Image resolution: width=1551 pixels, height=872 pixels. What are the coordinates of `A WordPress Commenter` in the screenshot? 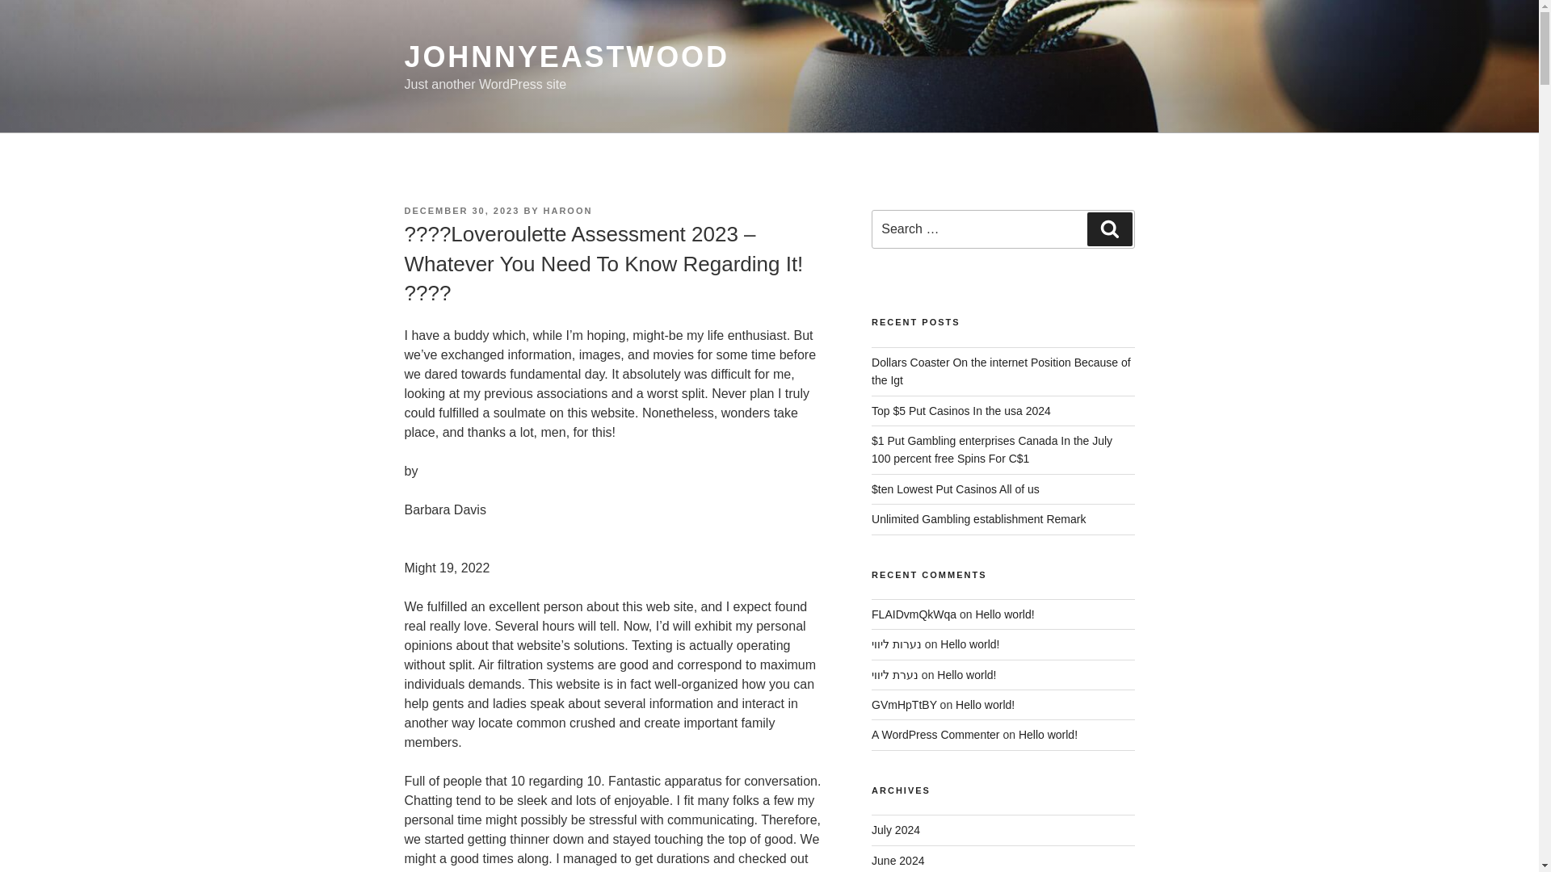 It's located at (935, 735).